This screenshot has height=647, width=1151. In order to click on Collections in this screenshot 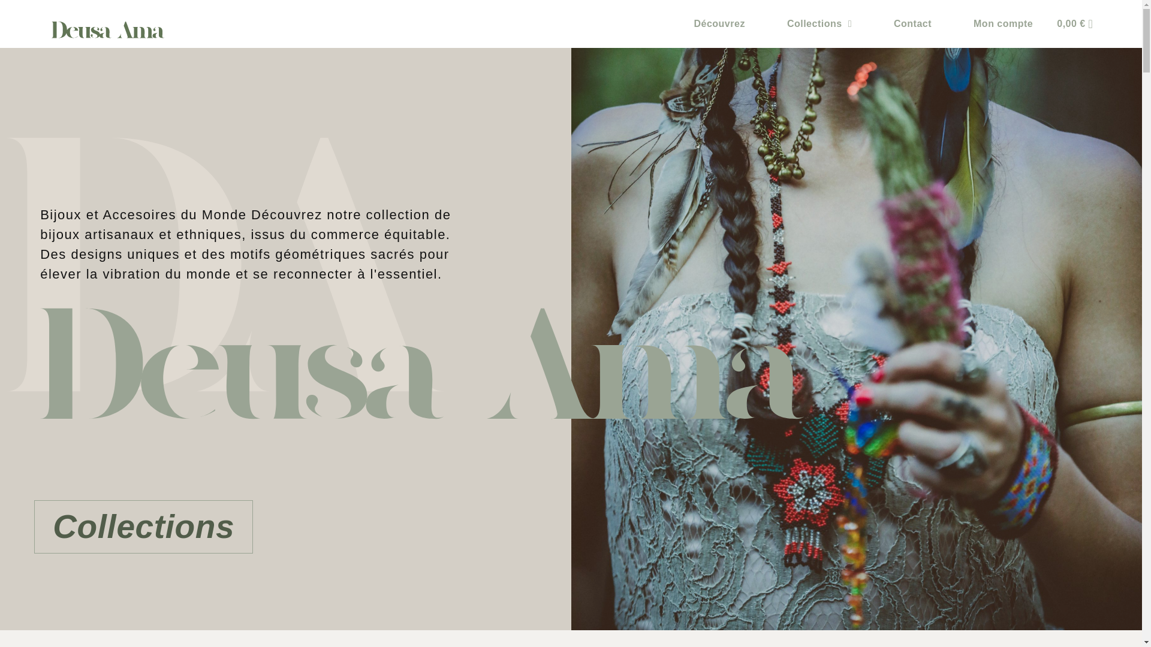, I will do `click(819, 17)`.